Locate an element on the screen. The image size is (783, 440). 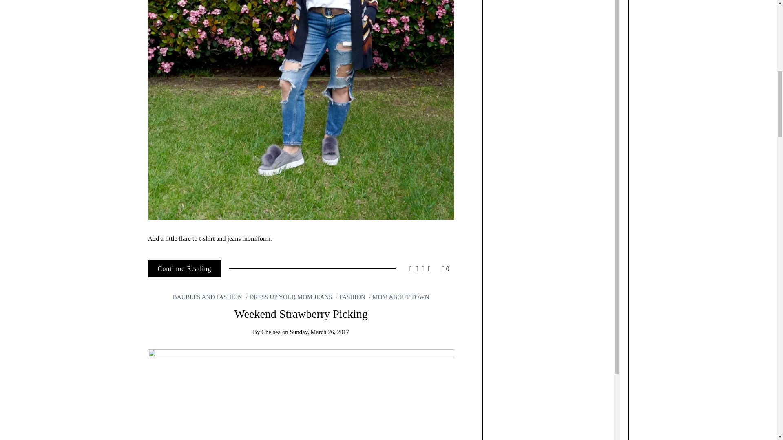
DRESS UP YOUR MOM JEANS is located at coordinates (289, 297).